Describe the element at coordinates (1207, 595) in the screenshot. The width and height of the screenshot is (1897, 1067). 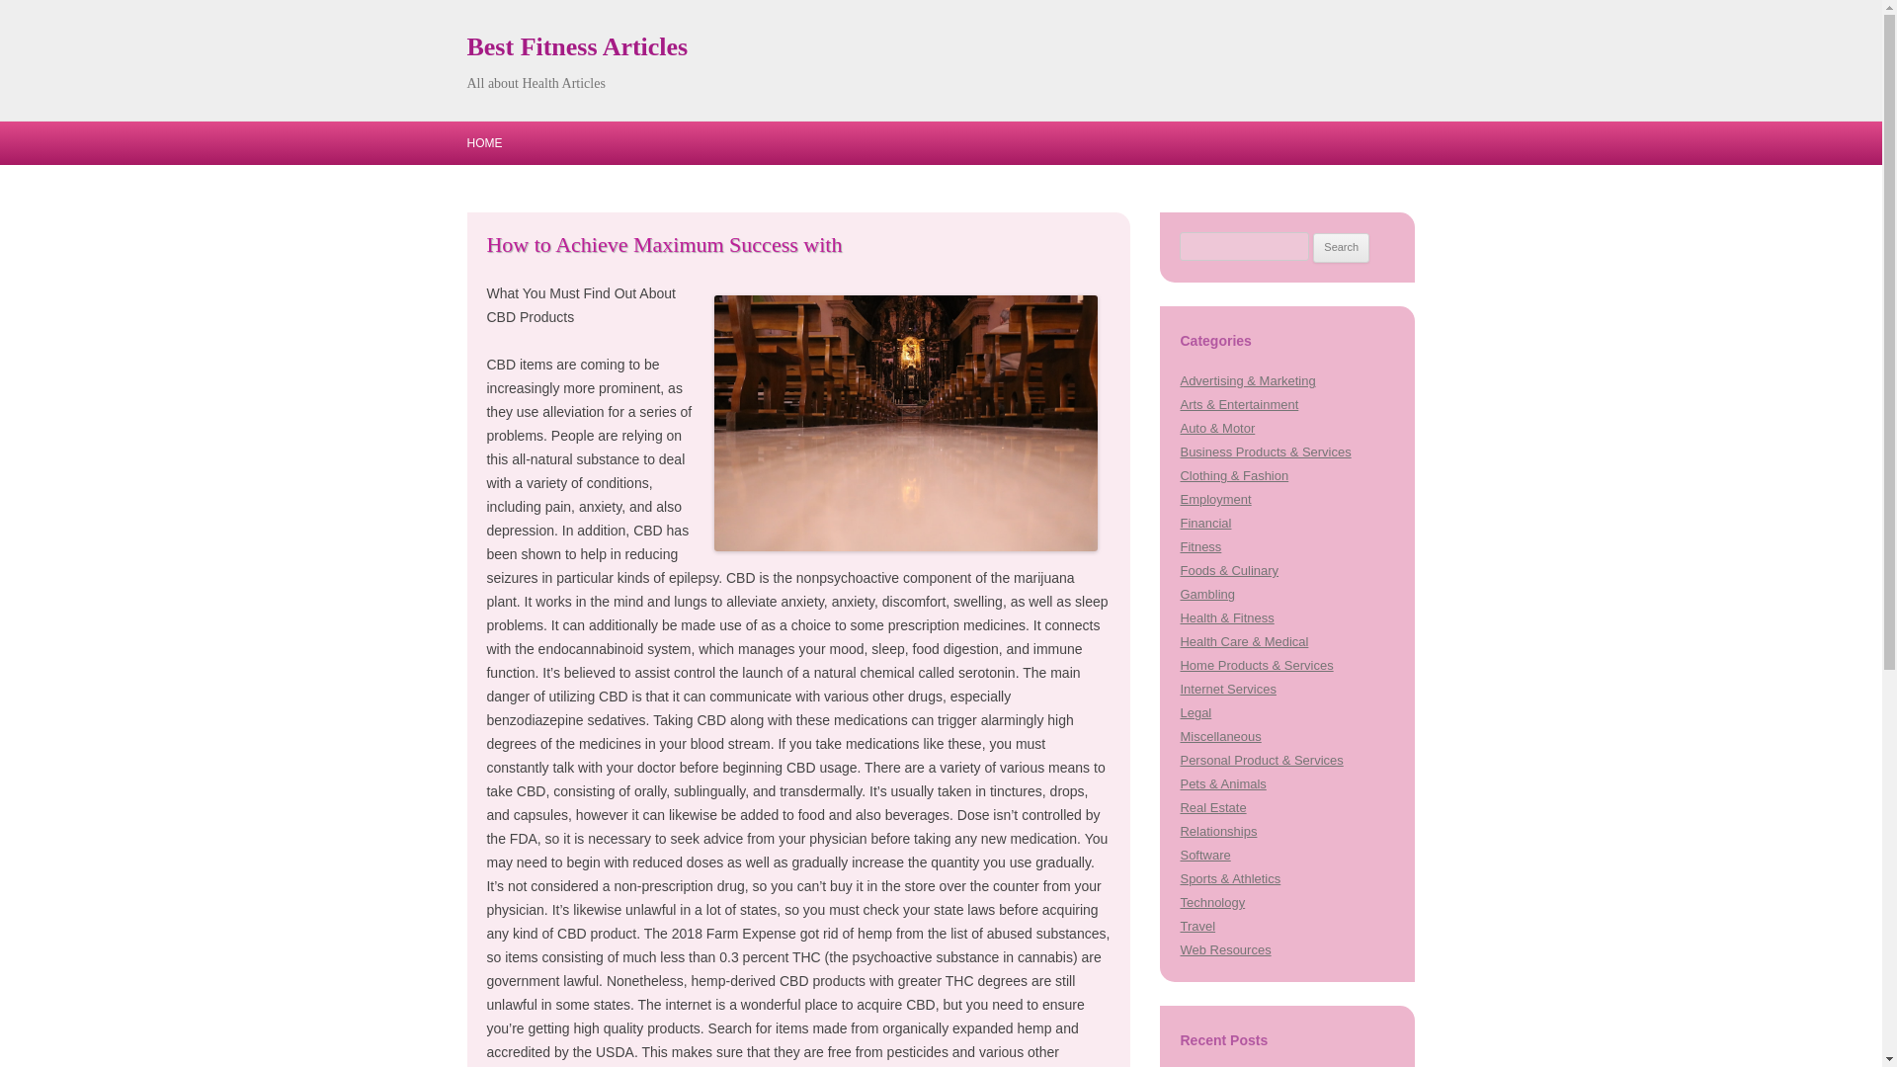
I see `Gambling` at that location.